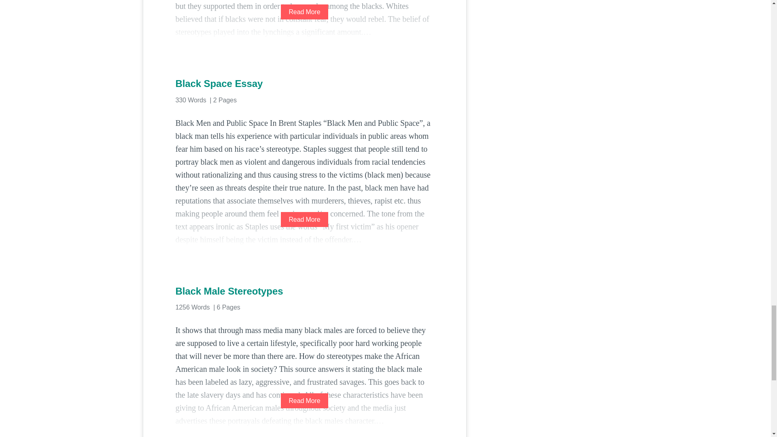 The height and width of the screenshot is (437, 777). I want to click on Read More, so click(304, 219).